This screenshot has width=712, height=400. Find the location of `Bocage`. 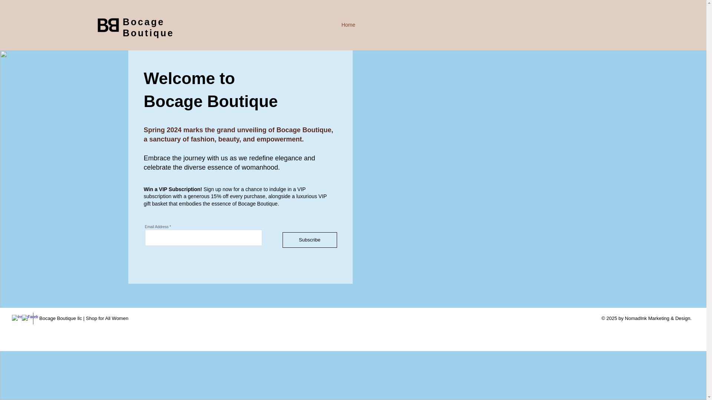

Bocage is located at coordinates (143, 22).